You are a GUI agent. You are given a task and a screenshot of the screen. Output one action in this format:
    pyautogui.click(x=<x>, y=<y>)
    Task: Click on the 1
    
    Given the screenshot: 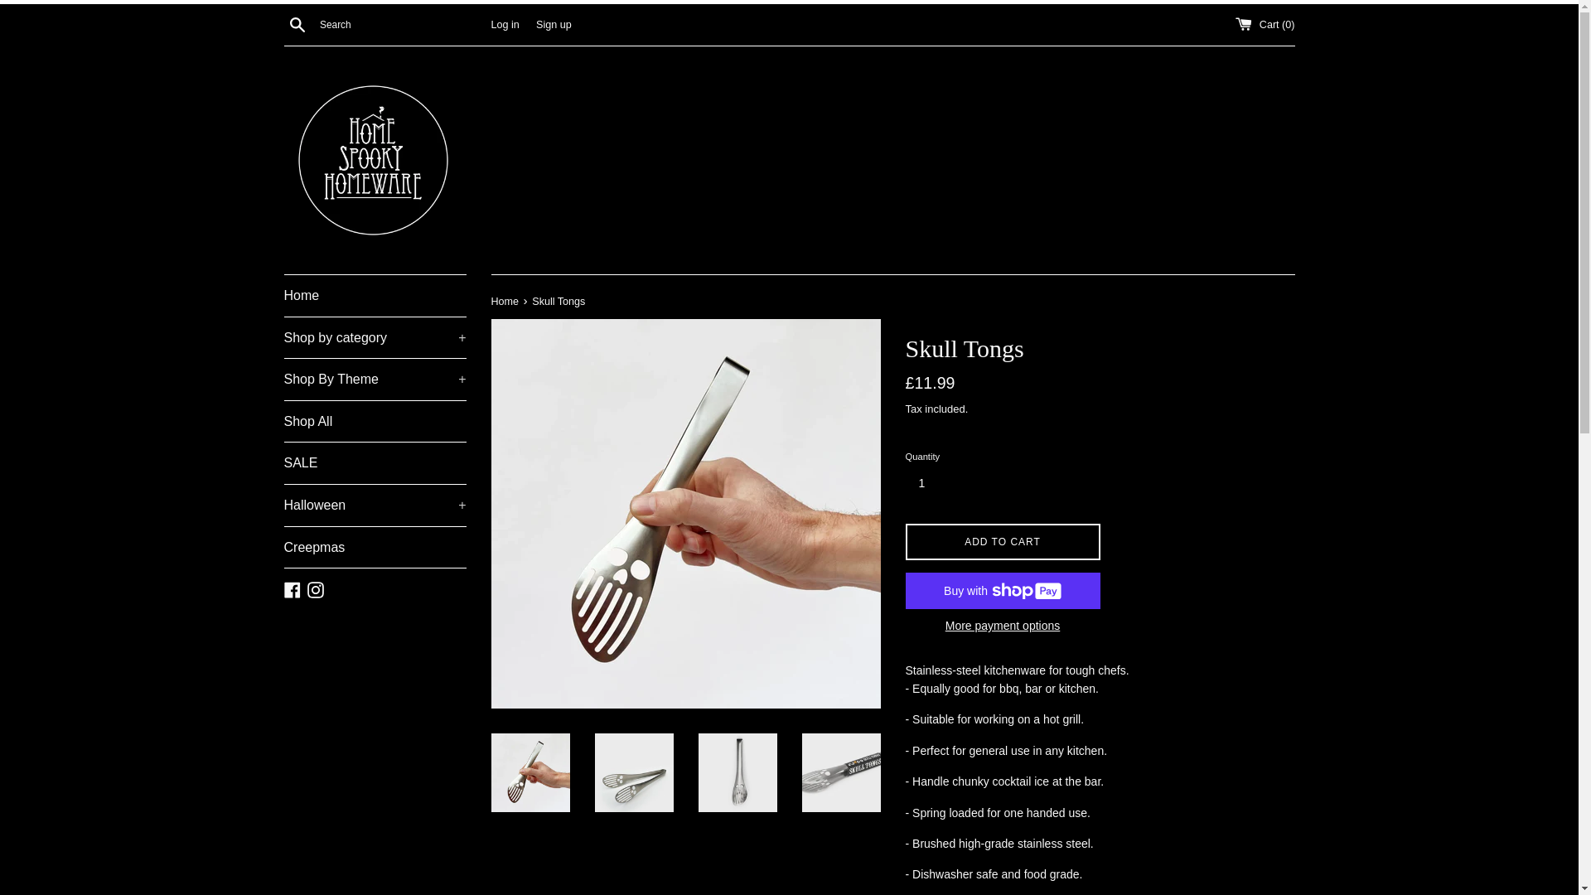 What is the action you would take?
    pyautogui.click(x=927, y=482)
    